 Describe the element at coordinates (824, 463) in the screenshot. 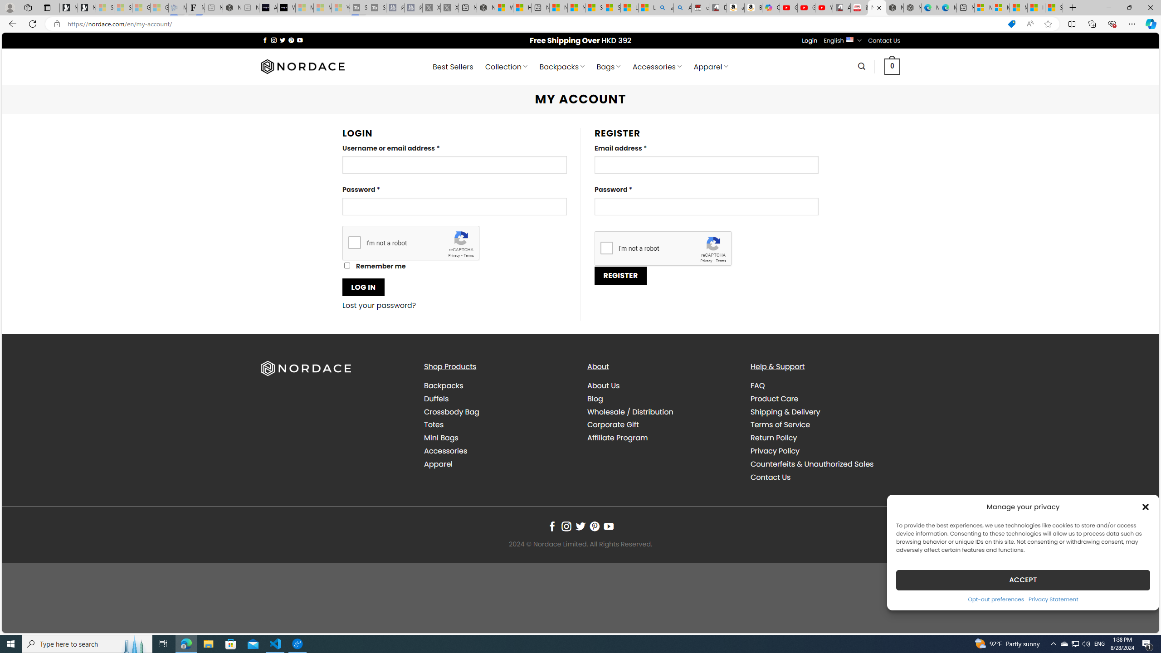

I see `Counterfeits & Unauthorized Sales` at that location.